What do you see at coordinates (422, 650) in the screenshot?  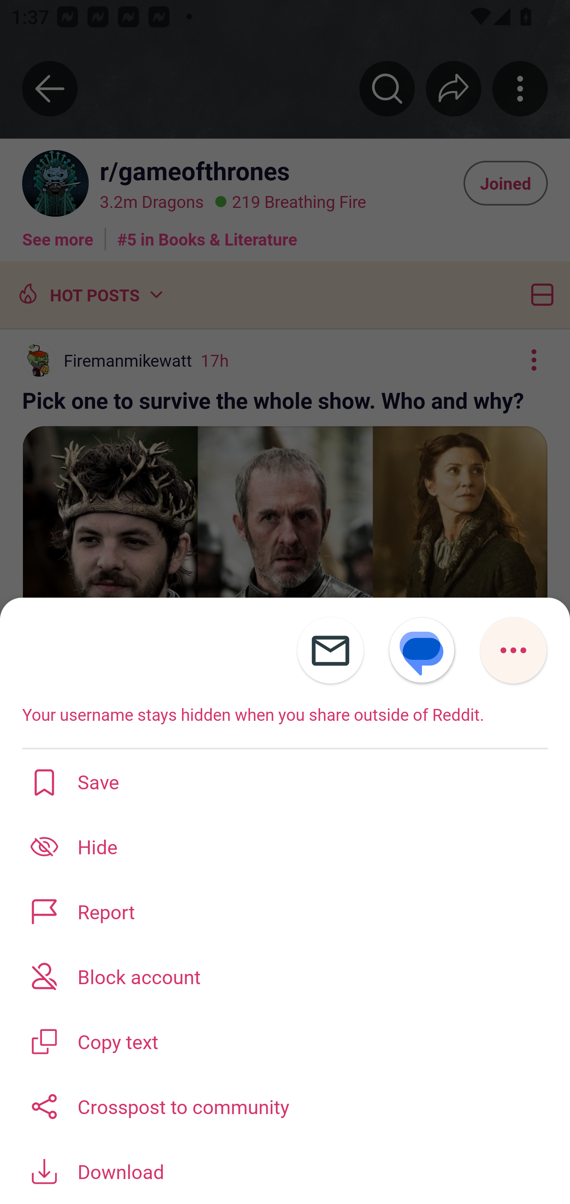 I see `SMS` at bounding box center [422, 650].